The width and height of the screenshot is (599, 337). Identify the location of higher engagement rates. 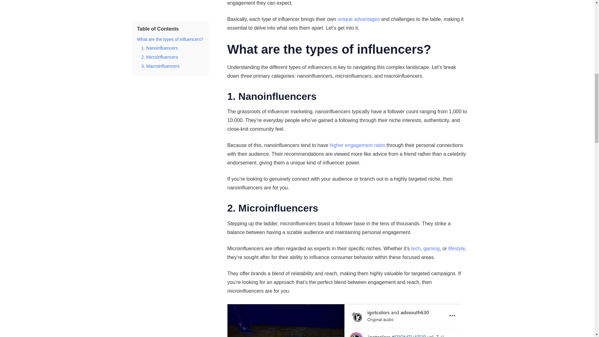
(358, 145).